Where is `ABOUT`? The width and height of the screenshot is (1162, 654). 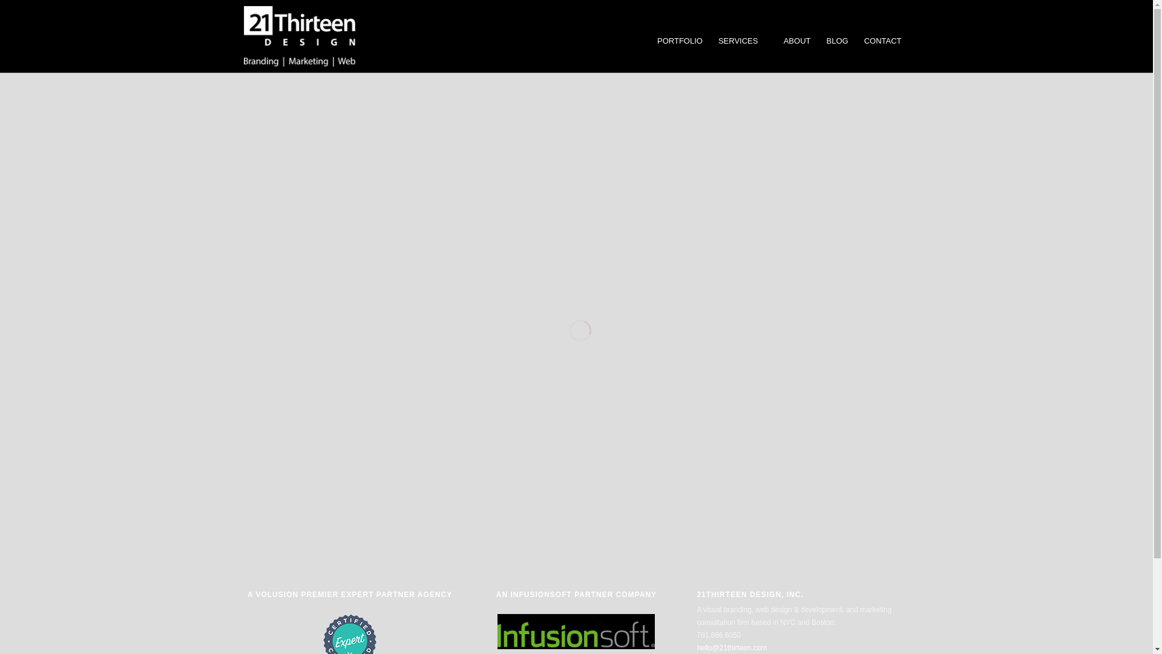 ABOUT is located at coordinates (798, 41).